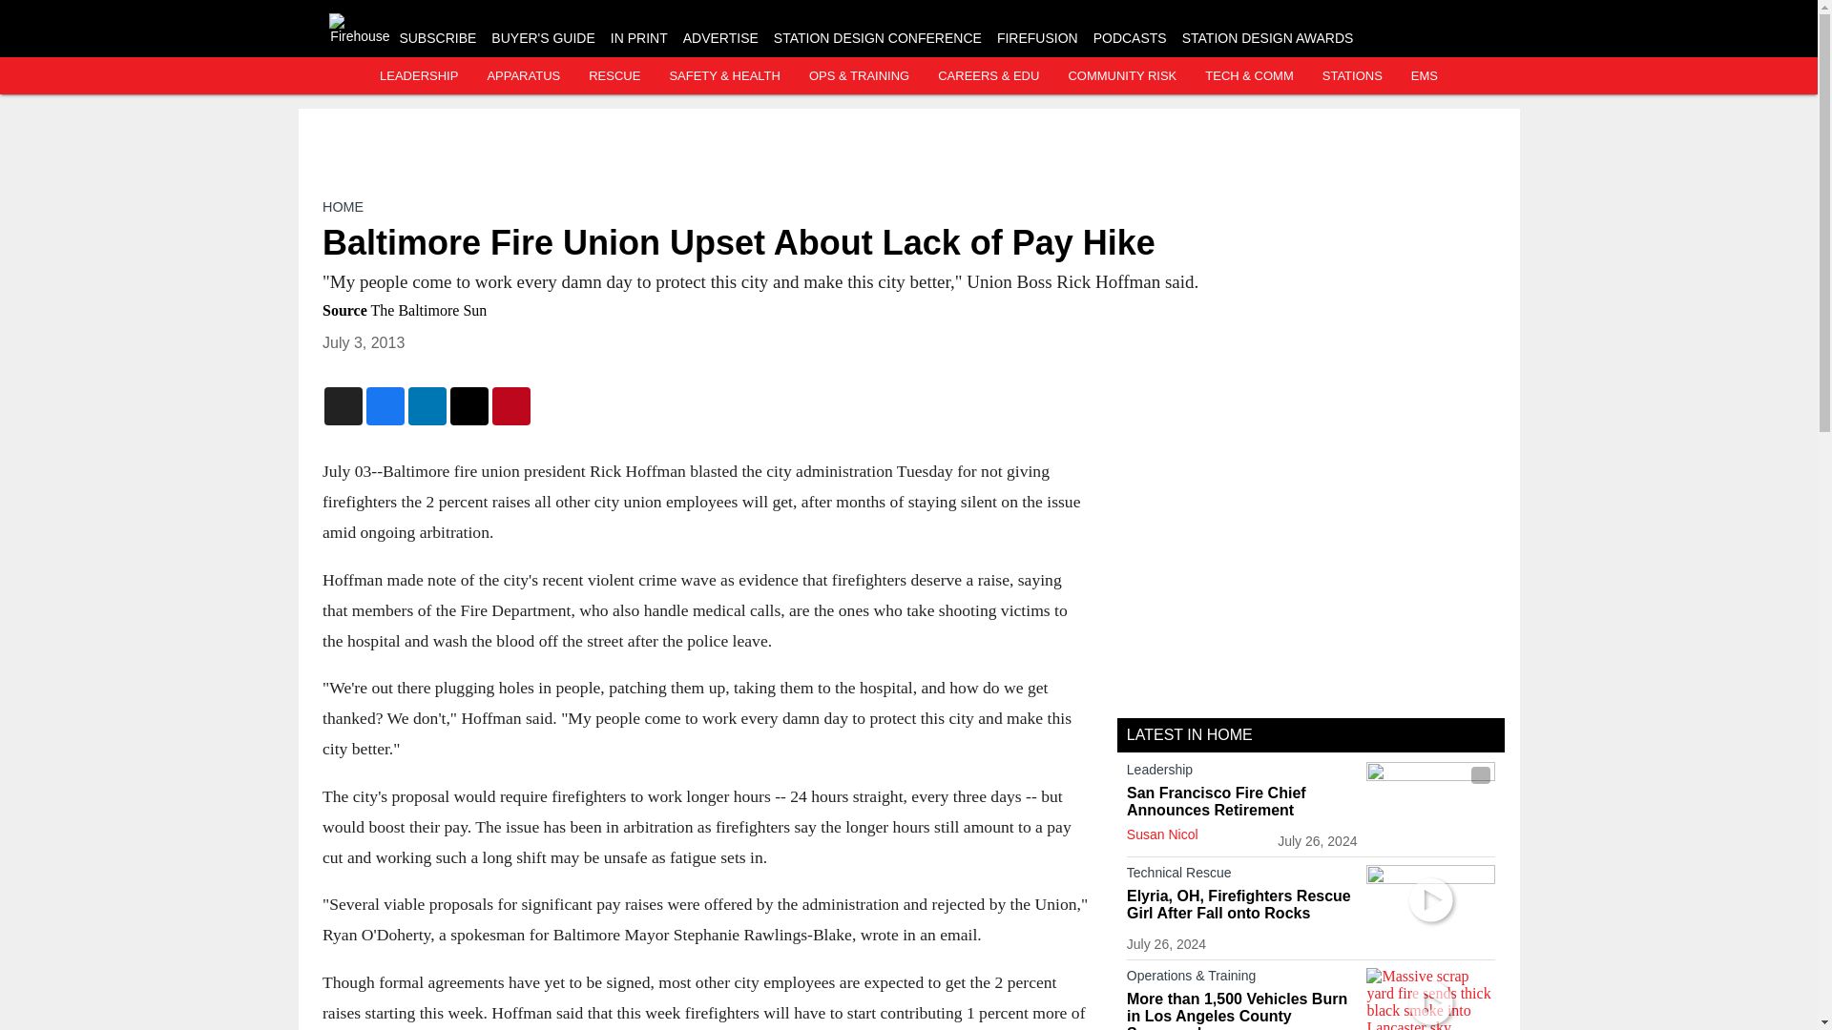  Describe the element at coordinates (1241, 772) in the screenshot. I see `Leadership` at that location.